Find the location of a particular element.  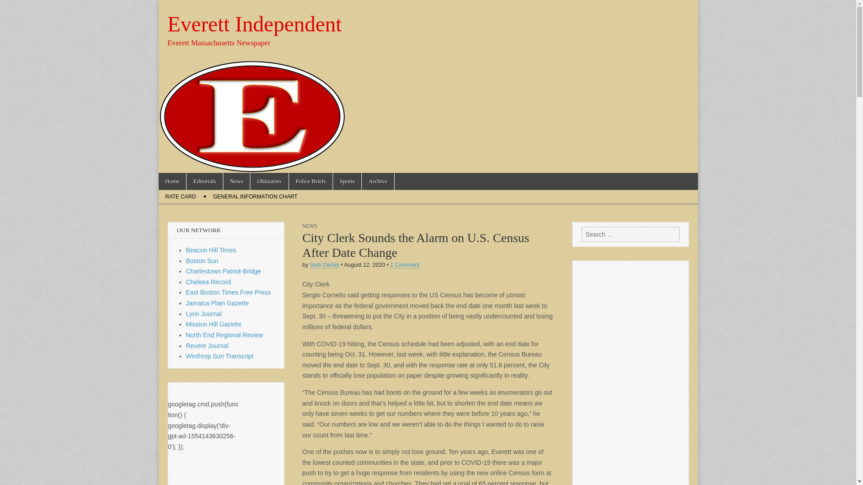

Winthrop Sun Transcript is located at coordinates (220, 356).